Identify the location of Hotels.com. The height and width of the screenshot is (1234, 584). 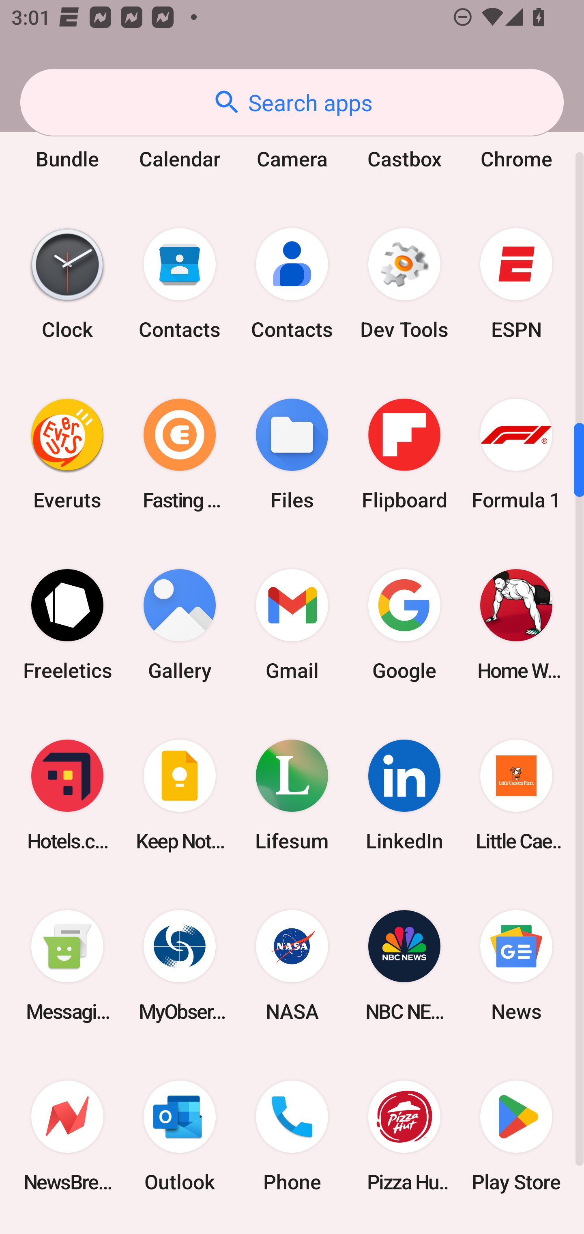
(67, 794).